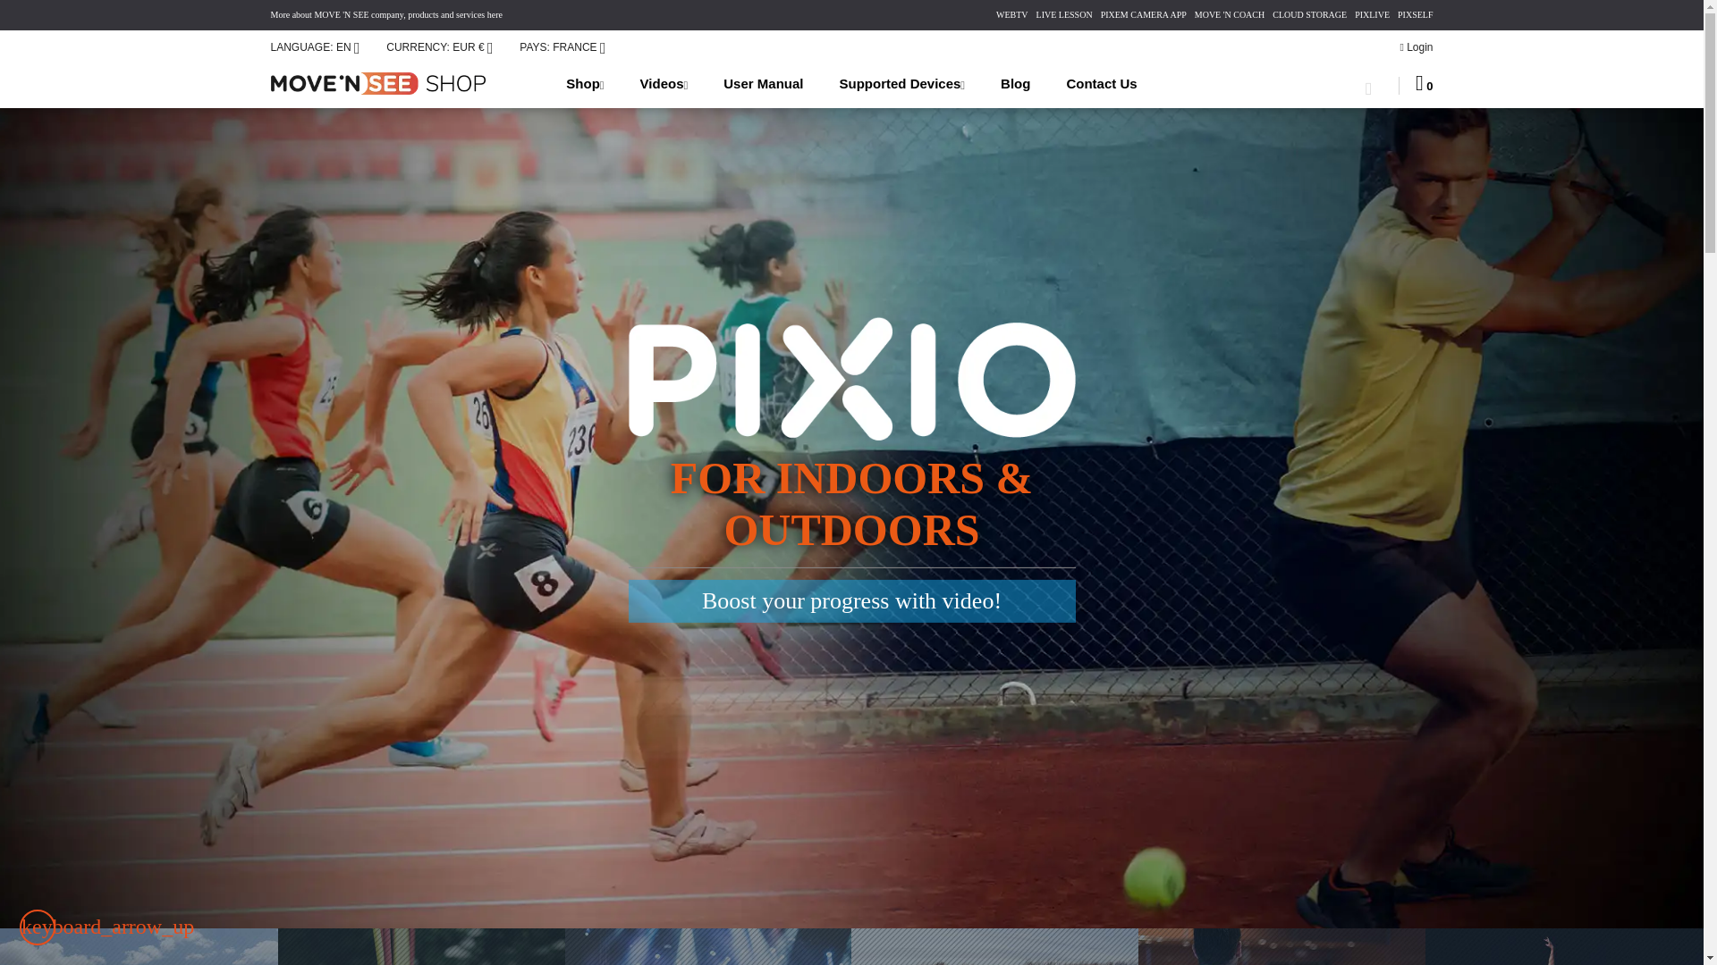 The width and height of the screenshot is (1717, 965). I want to click on PIXLIVE, so click(1372, 14).